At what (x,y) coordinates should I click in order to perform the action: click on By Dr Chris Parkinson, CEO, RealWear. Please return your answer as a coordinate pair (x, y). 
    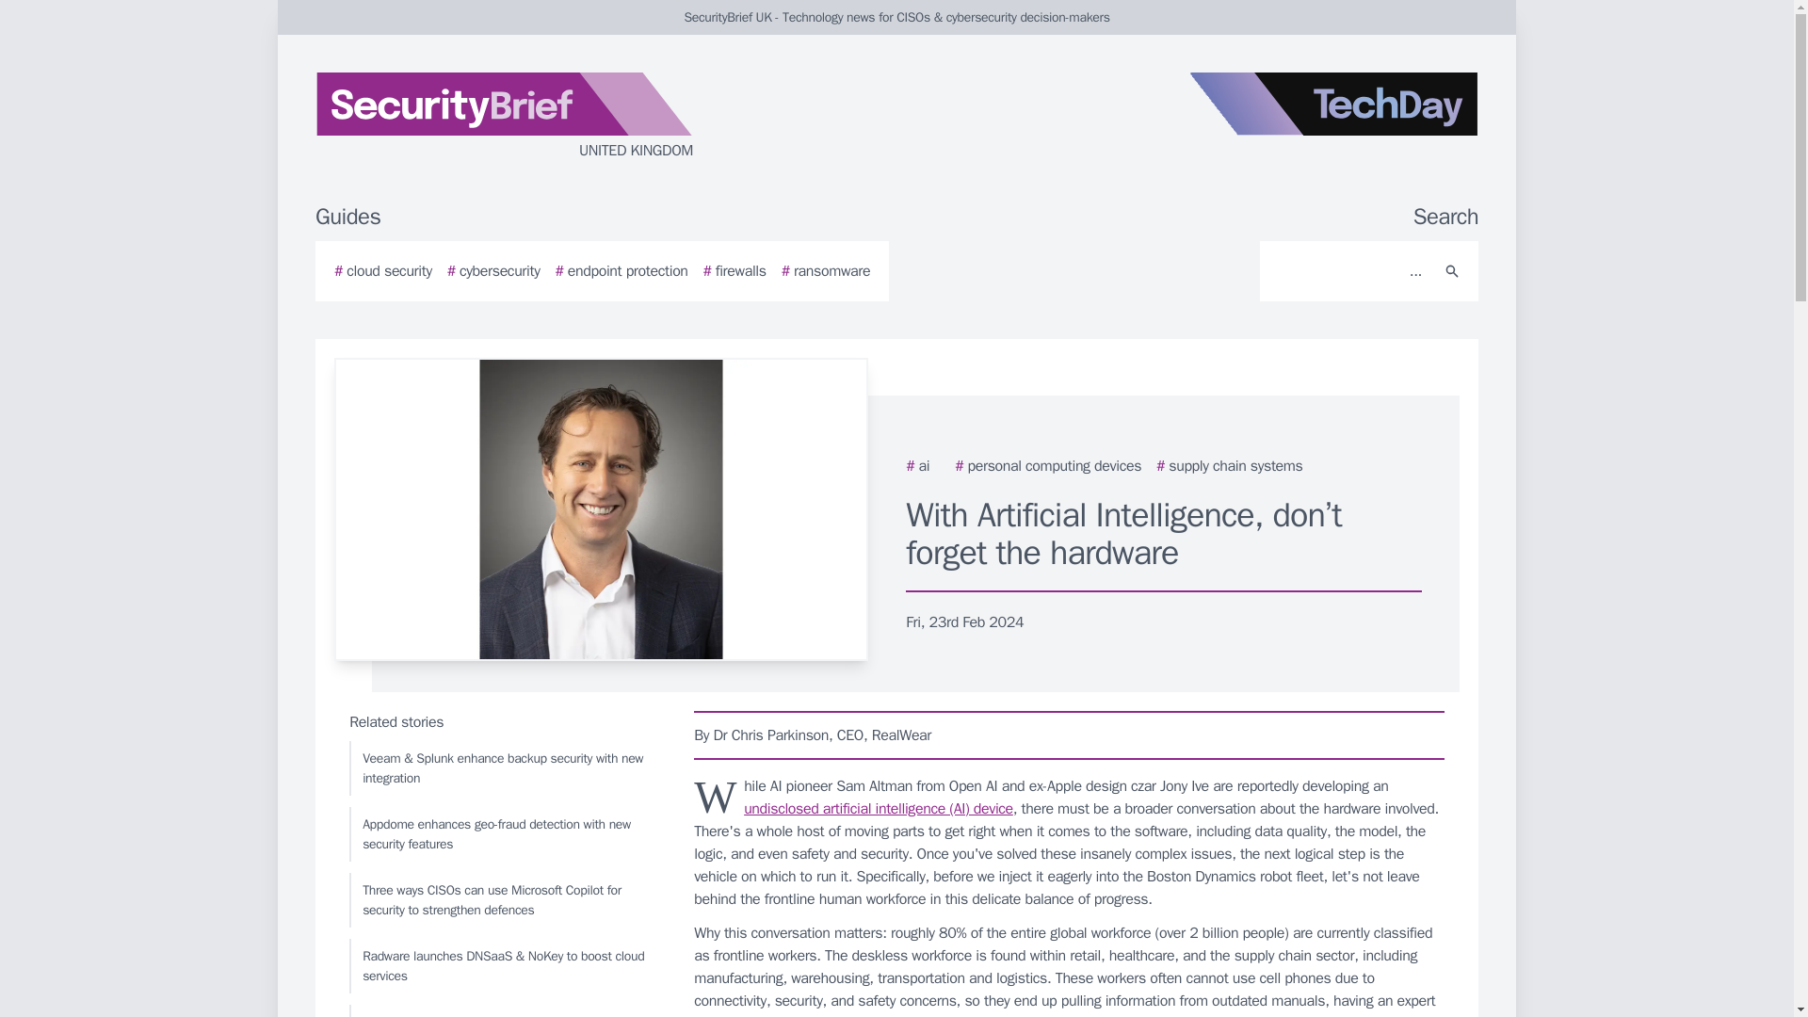
    Looking at the image, I should click on (1070, 734).